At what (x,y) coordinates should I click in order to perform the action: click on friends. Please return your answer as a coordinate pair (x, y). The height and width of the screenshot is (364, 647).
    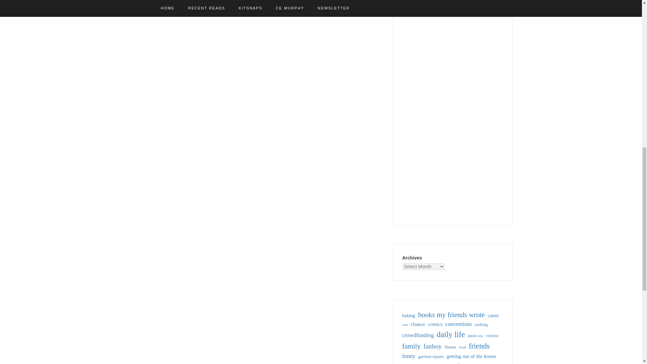
    Looking at the image, I should click on (479, 346).